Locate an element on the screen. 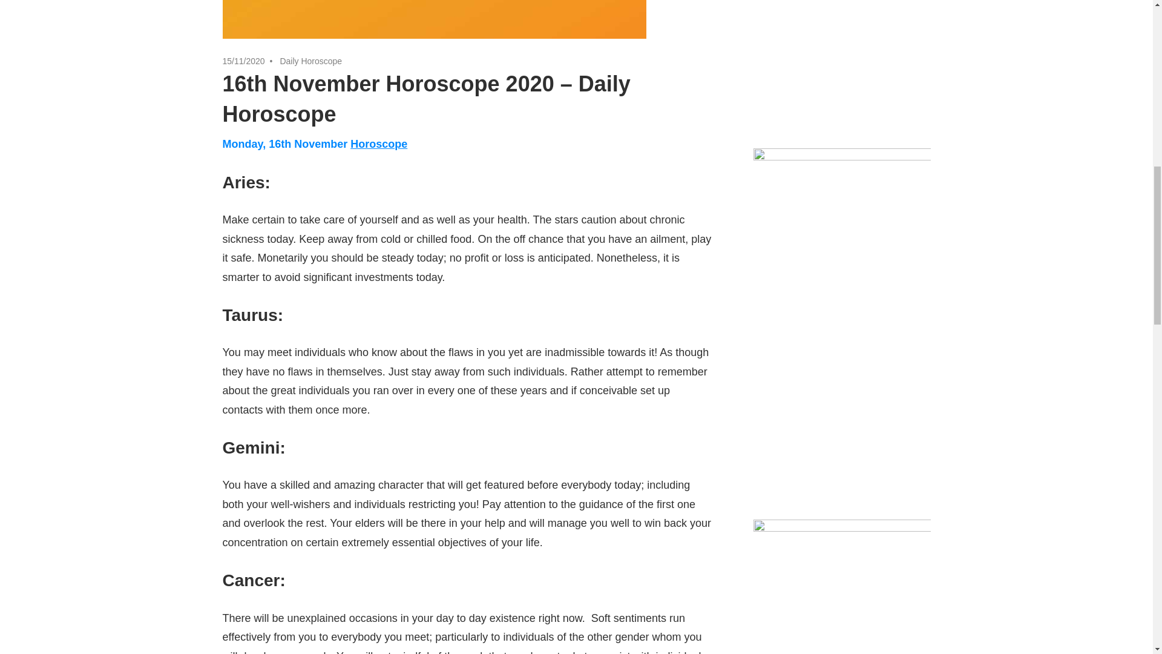  9:33 pm is located at coordinates (243, 61).